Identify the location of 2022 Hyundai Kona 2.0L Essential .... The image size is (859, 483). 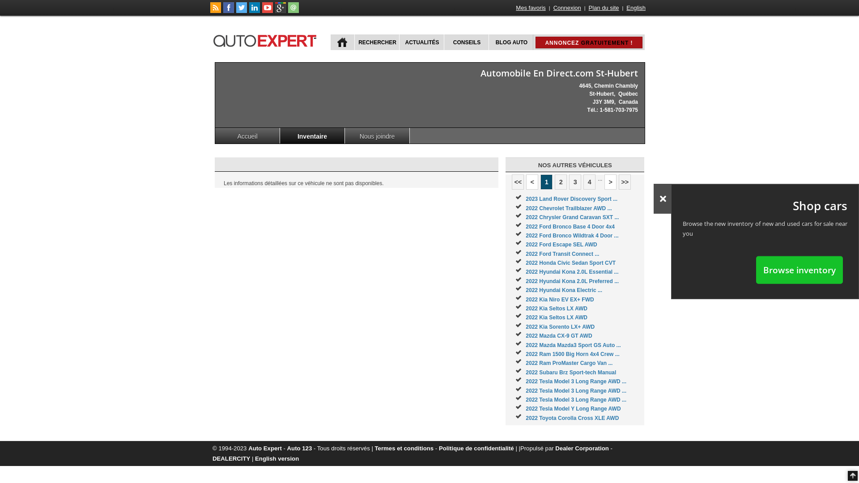
(572, 272).